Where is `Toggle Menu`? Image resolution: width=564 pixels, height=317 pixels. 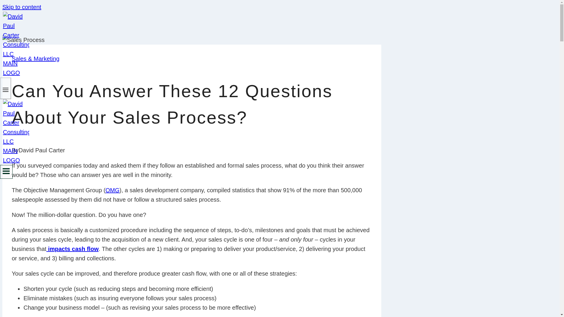 Toggle Menu is located at coordinates (6, 172).